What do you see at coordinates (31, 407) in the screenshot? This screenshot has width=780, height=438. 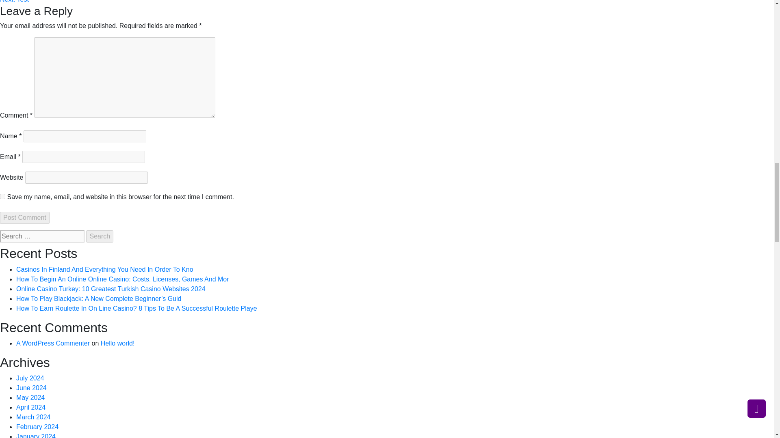 I see `April 2024` at bounding box center [31, 407].